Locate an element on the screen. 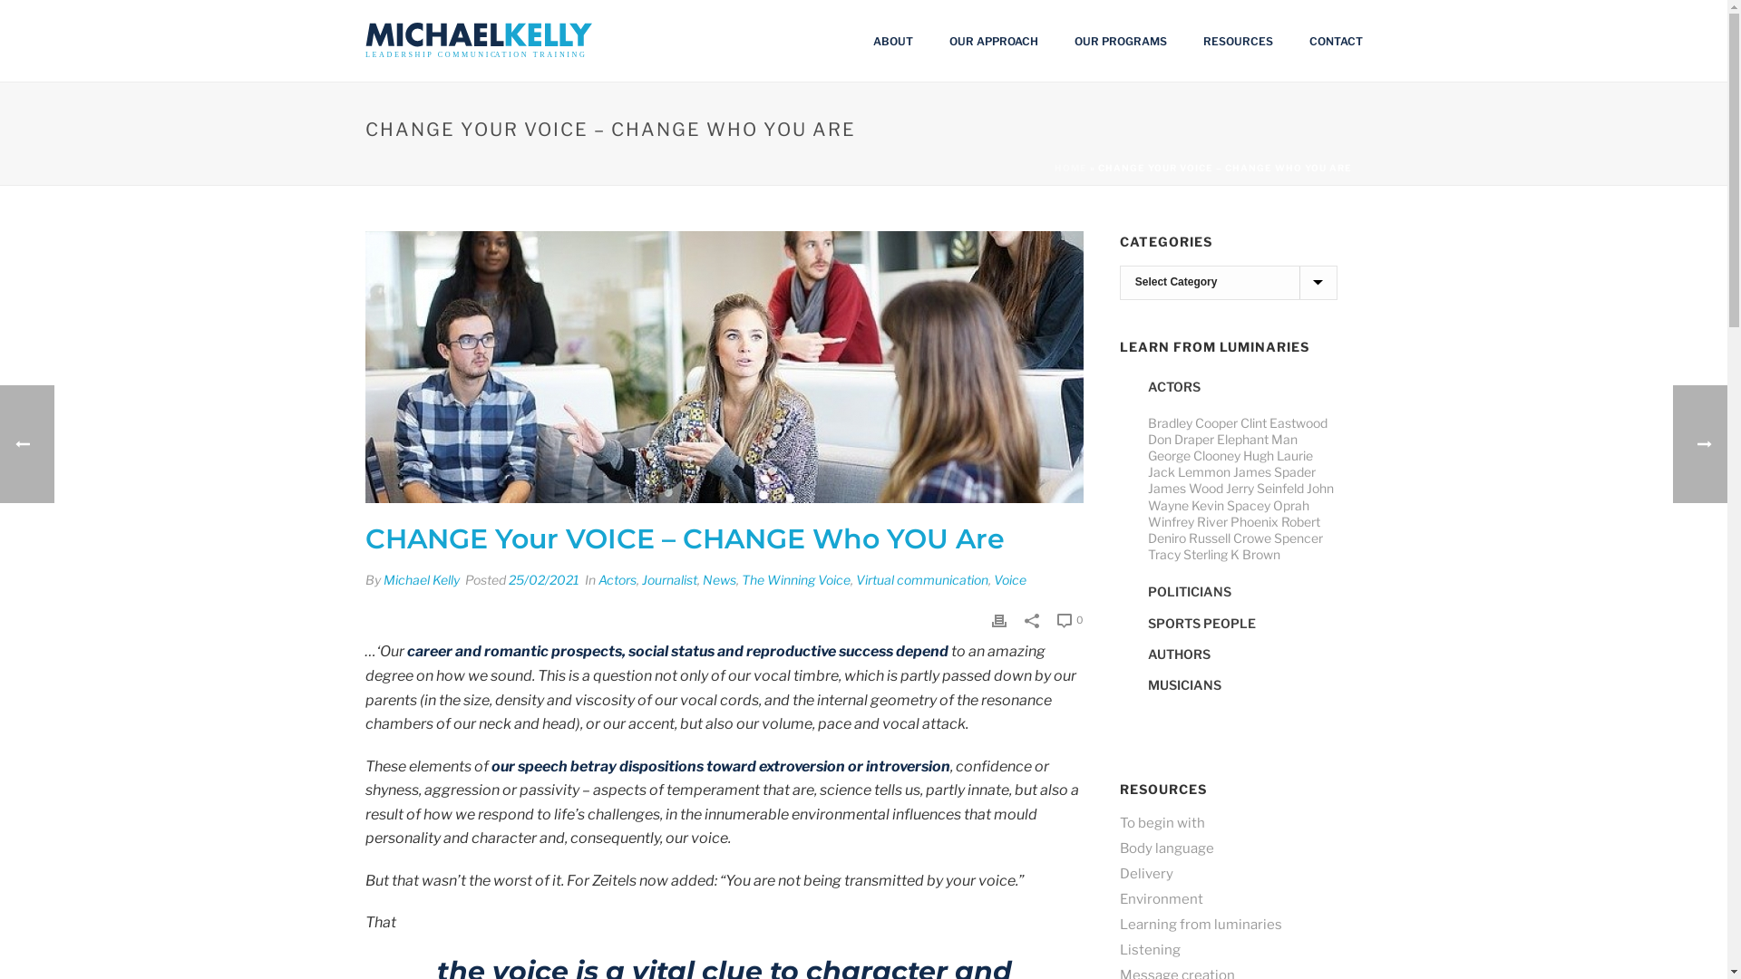 Image resolution: width=1741 pixels, height=979 pixels. Robert Deniro is located at coordinates (1234, 529).